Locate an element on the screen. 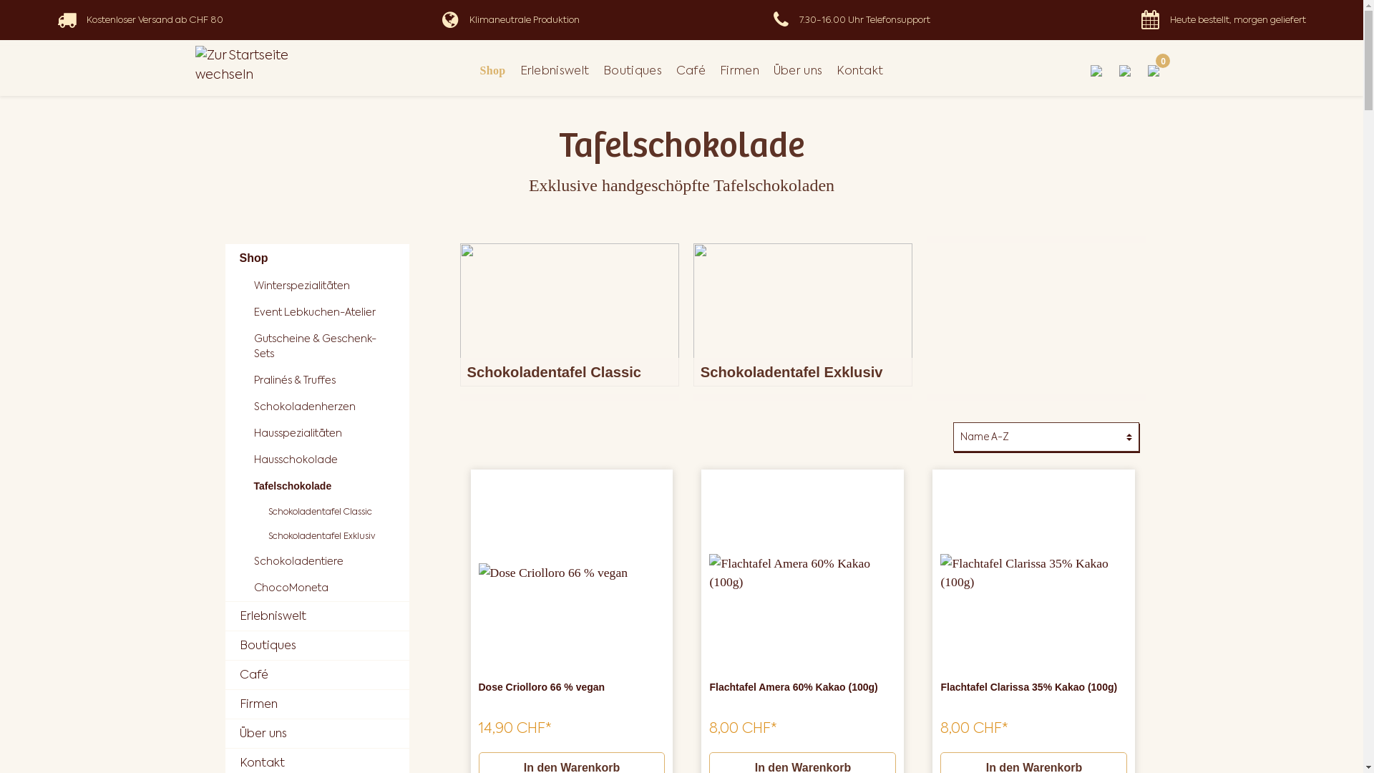 This screenshot has height=773, width=1374. Schokoladentafel Classic is located at coordinates (331, 512).